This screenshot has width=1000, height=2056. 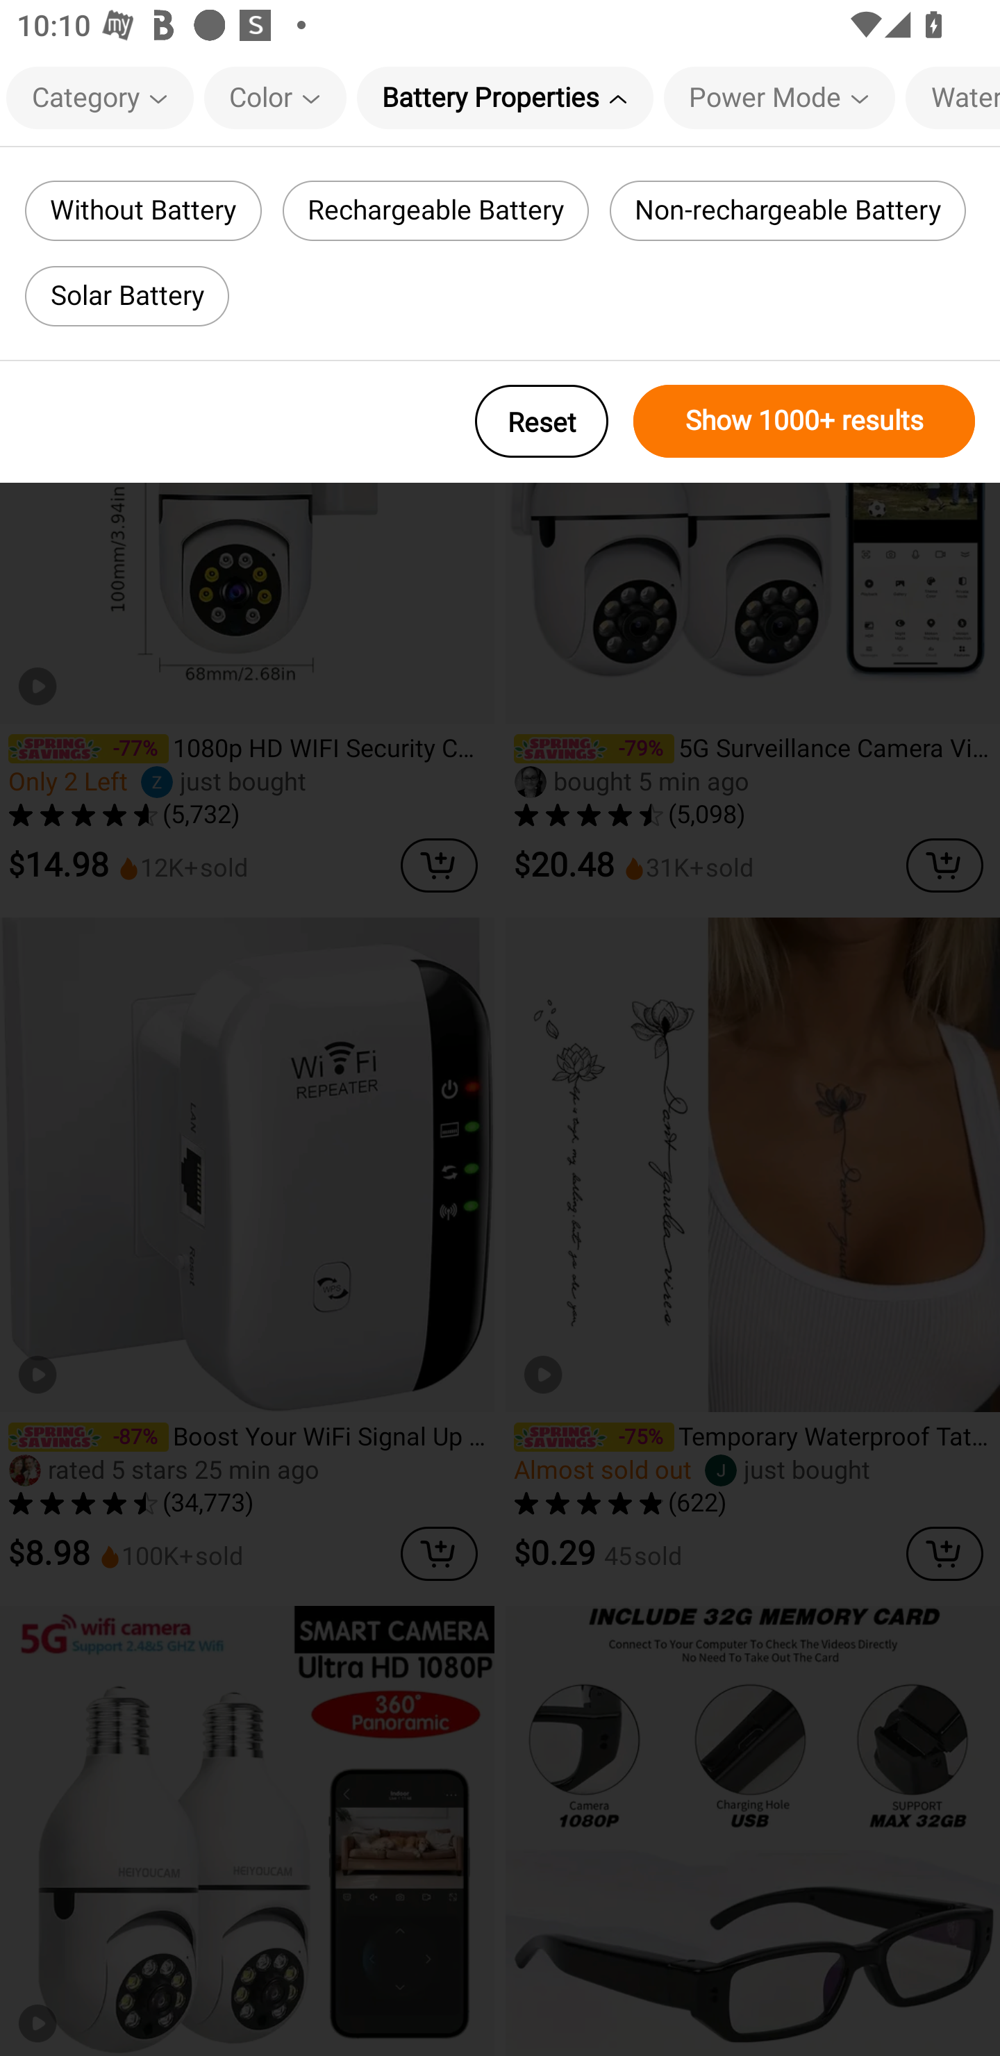 What do you see at coordinates (542, 421) in the screenshot?
I see `Reset` at bounding box center [542, 421].